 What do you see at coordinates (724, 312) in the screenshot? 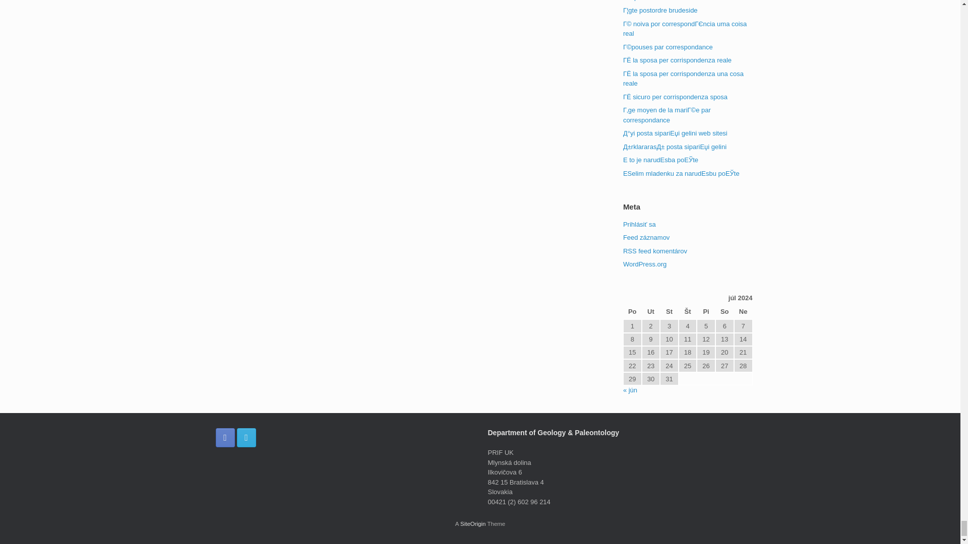
I see `sobota` at bounding box center [724, 312].